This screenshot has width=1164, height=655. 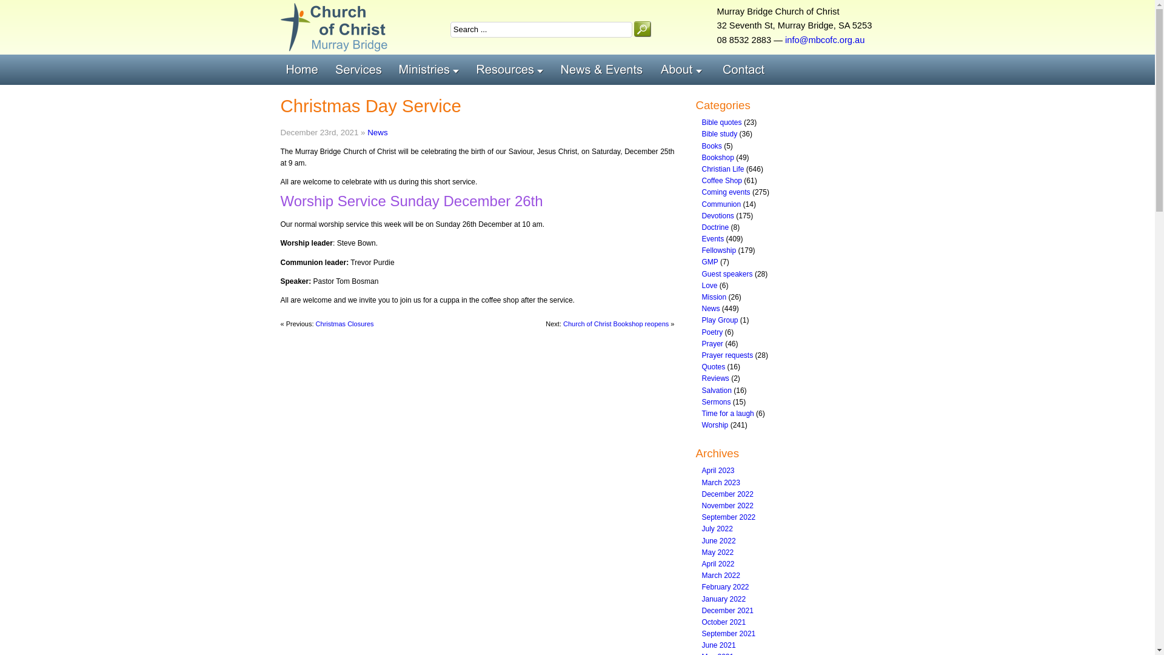 What do you see at coordinates (643, 29) in the screenshot?
I see `Search` at bounding box center [643, 29].